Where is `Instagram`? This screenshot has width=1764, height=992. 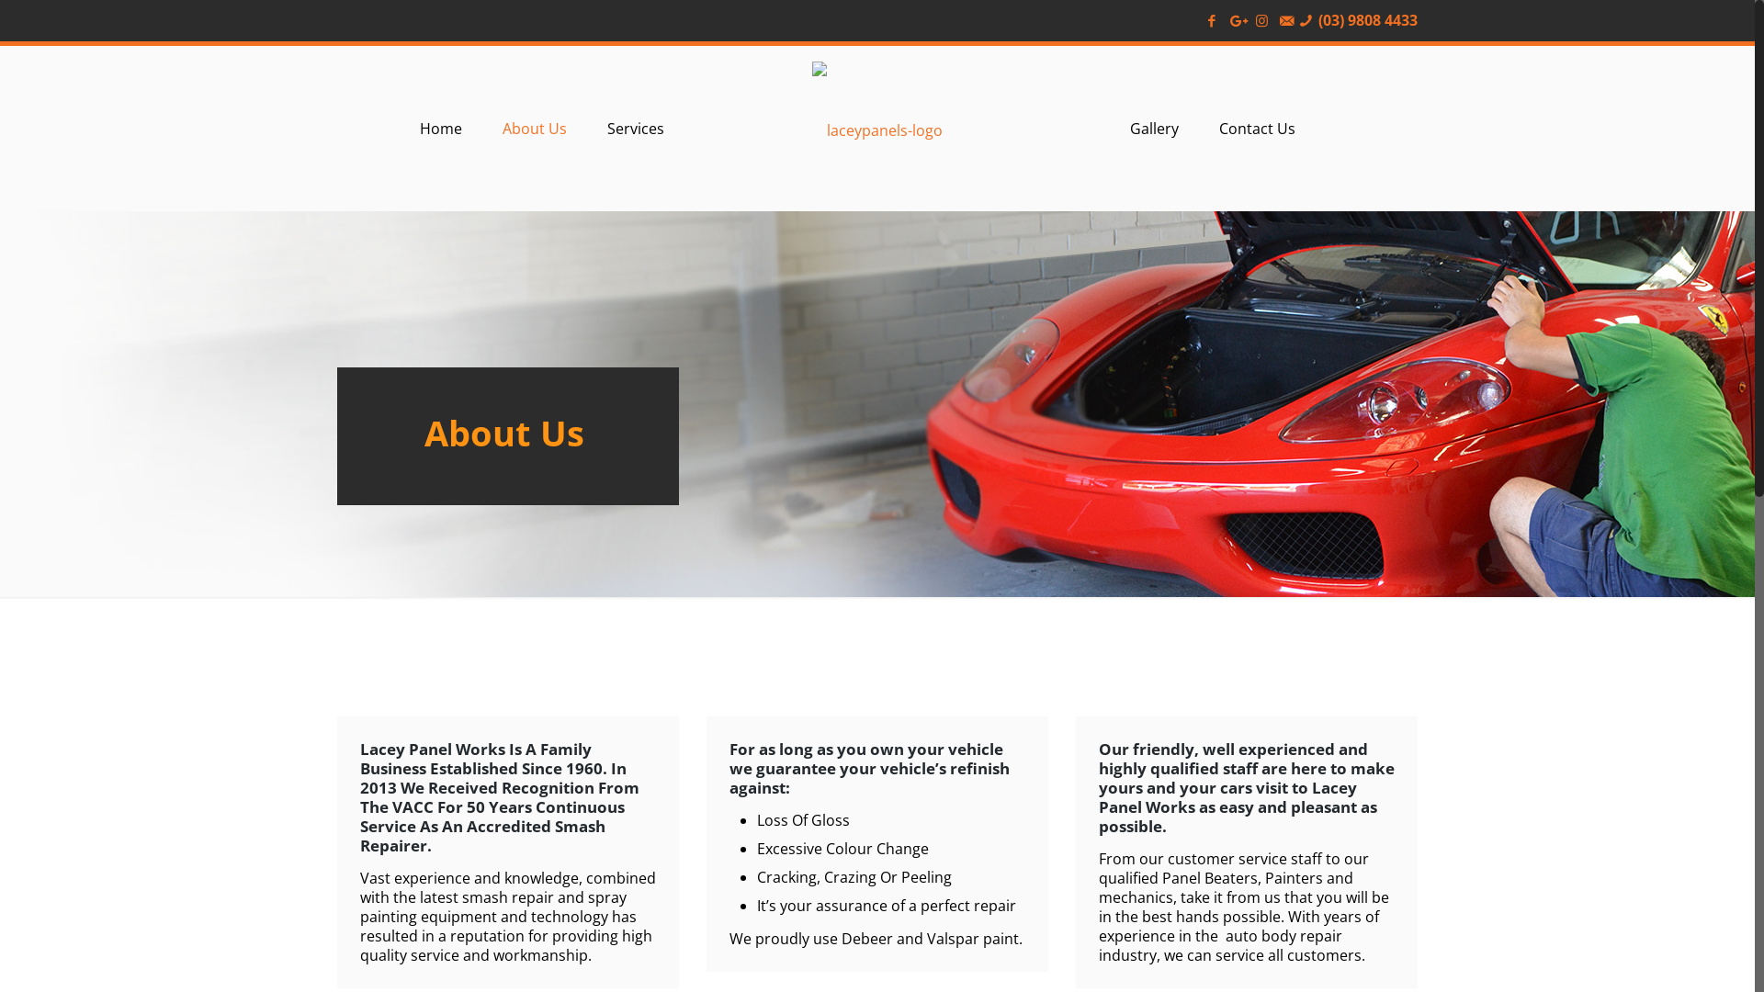
Instagram is located at coordinates (1262, 20).